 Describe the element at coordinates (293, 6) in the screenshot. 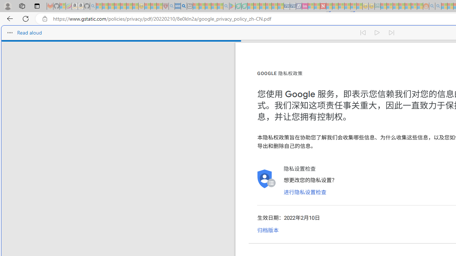

I see `Cheap Hotels - Save70.com - Sleeping` at that location.